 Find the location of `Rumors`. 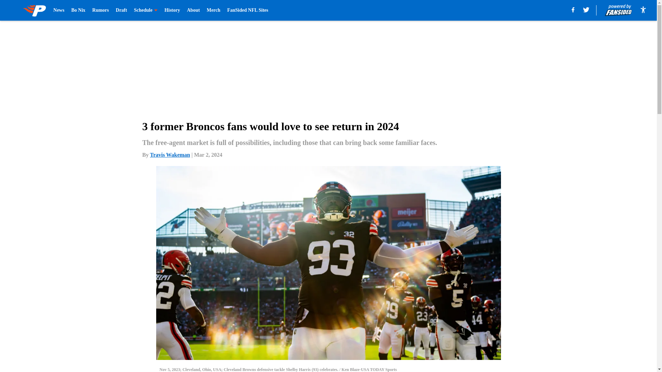

Rumors is located at coordinates (101, 10).